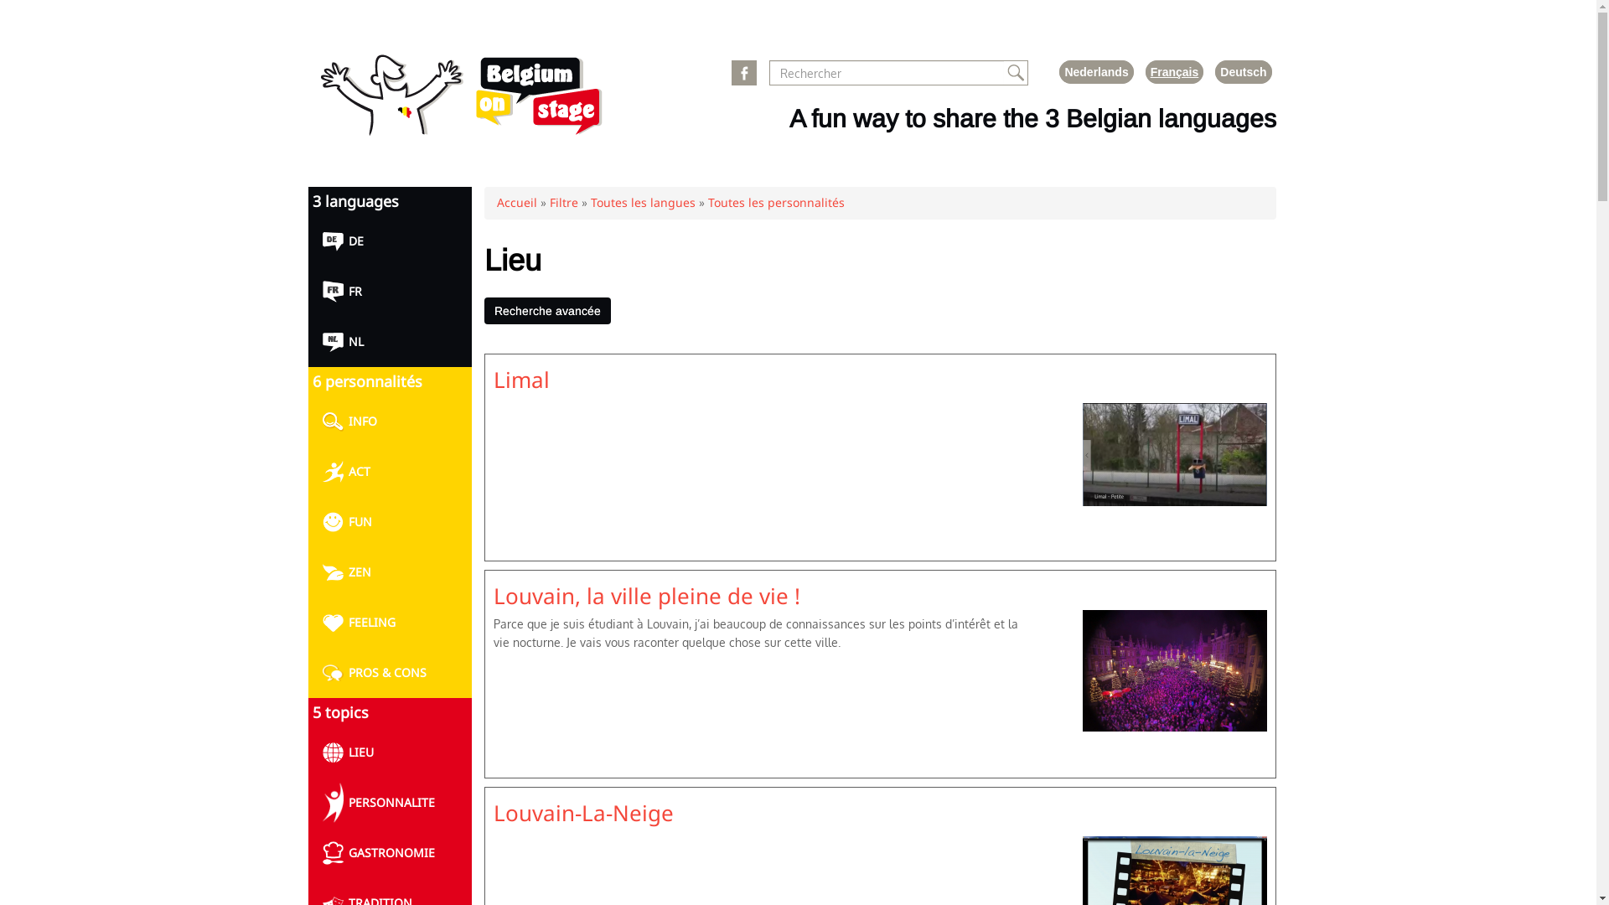  Describe the element at coordinates (391, 803) in the screenshot. I see `PERSONNALITE` at that location.